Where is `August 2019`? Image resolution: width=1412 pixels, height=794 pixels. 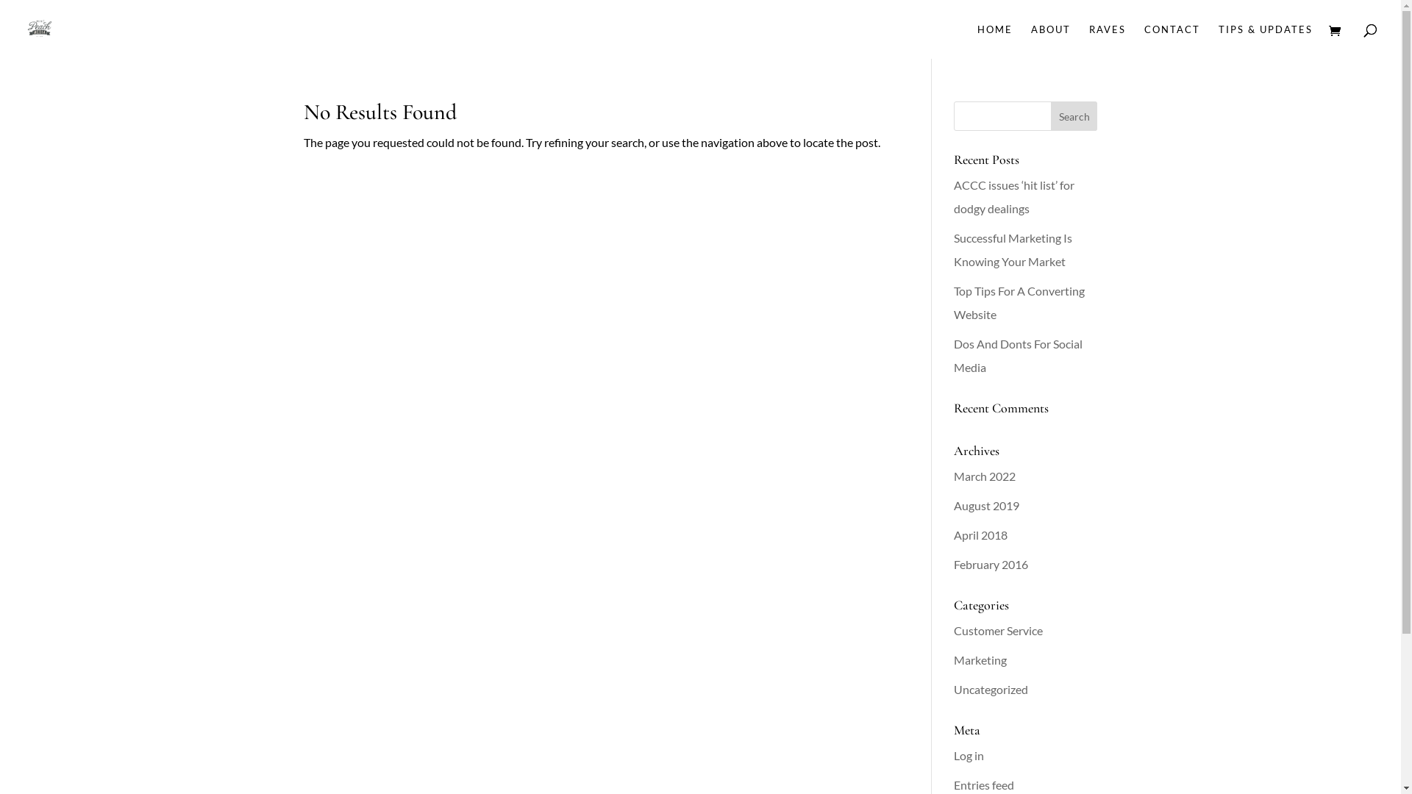
August 2019 is located at coordinates (987, 506).